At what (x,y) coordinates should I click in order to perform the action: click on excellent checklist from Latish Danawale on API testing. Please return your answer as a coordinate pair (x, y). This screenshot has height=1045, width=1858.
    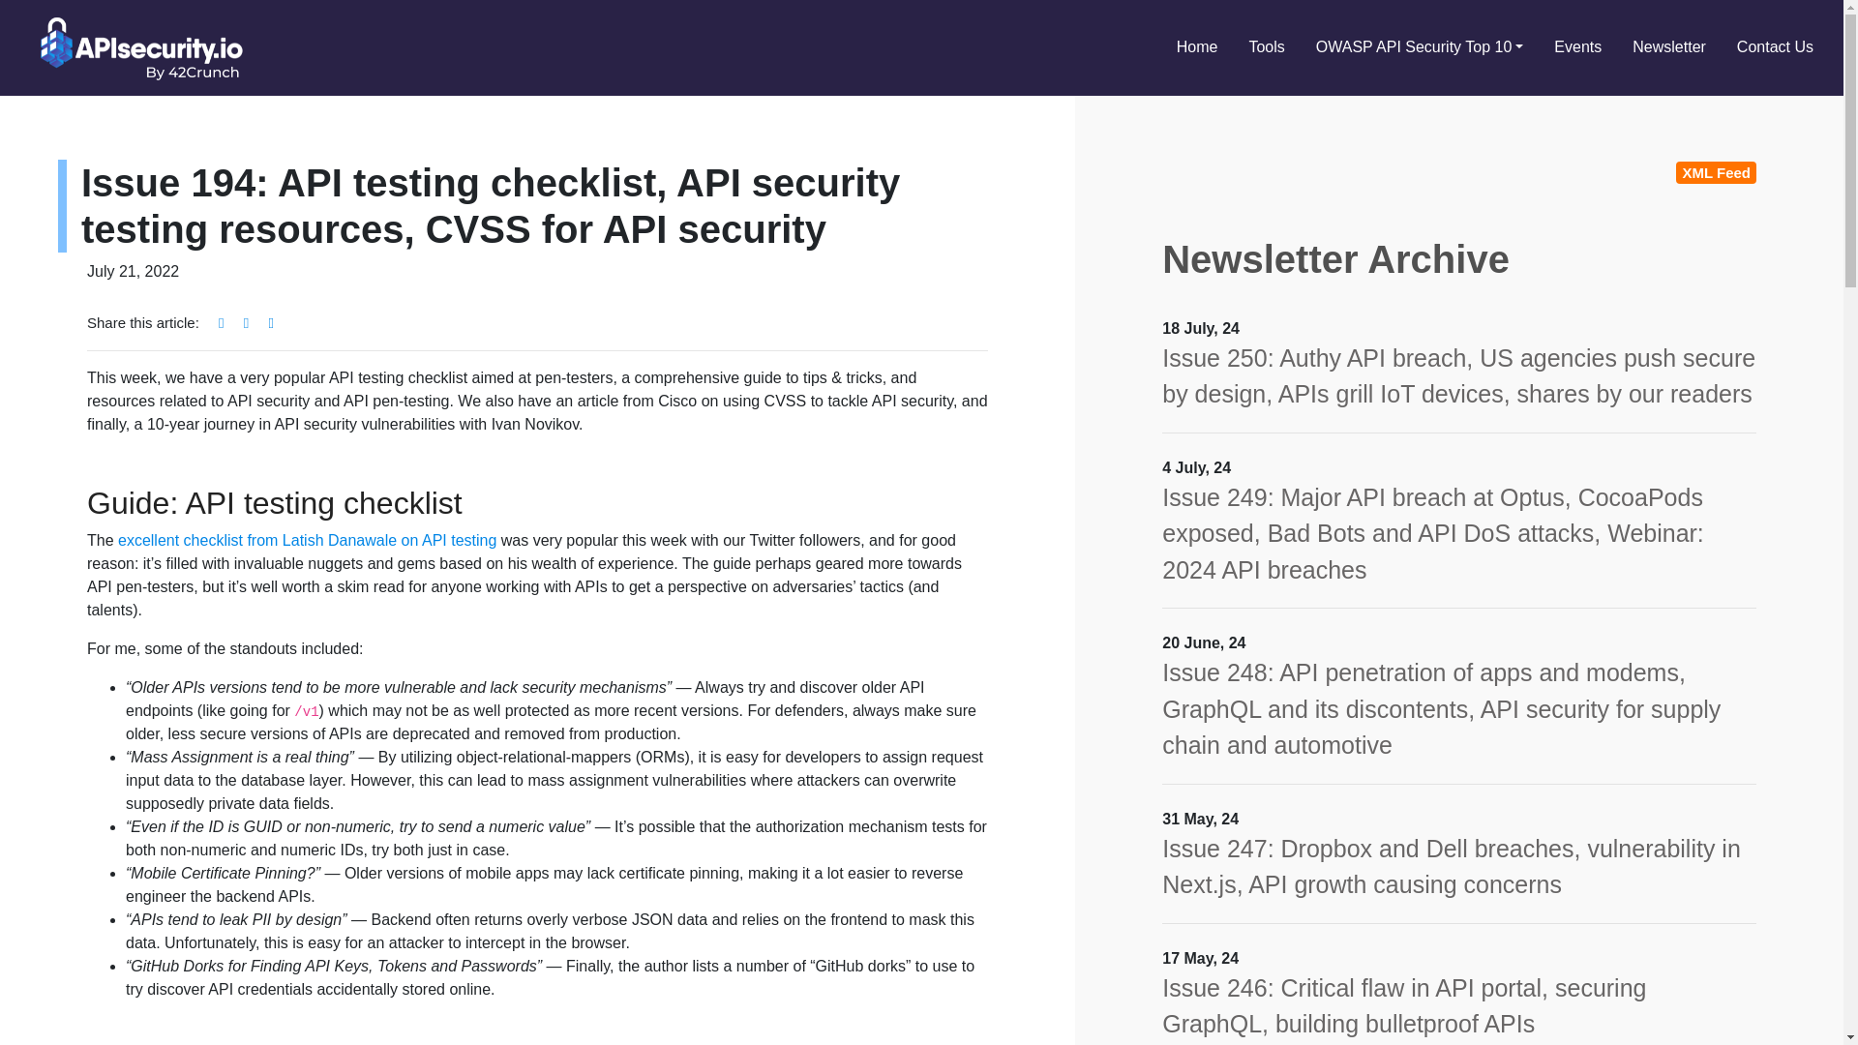
    Looking at the image, I should click on (307, 540).